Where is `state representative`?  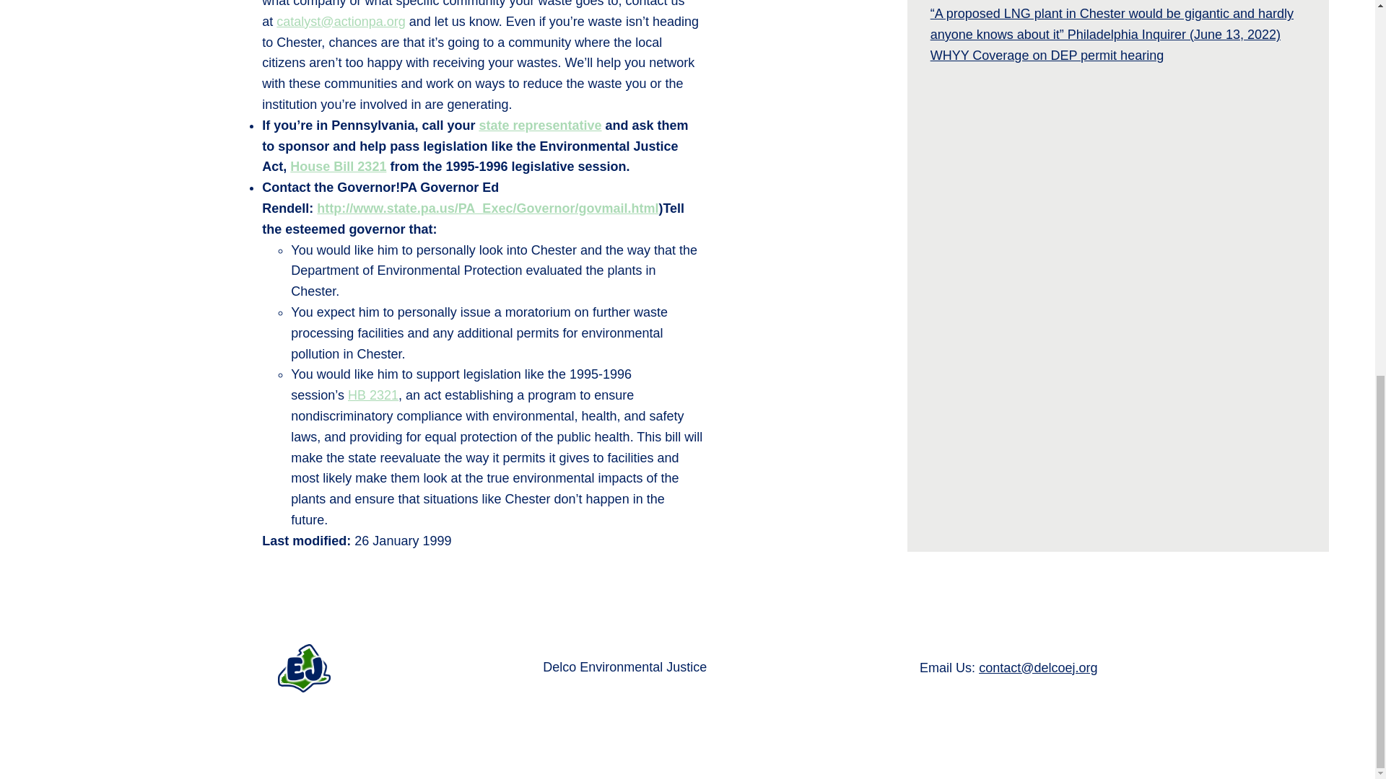
state representative is located at coordinates (540, 126).